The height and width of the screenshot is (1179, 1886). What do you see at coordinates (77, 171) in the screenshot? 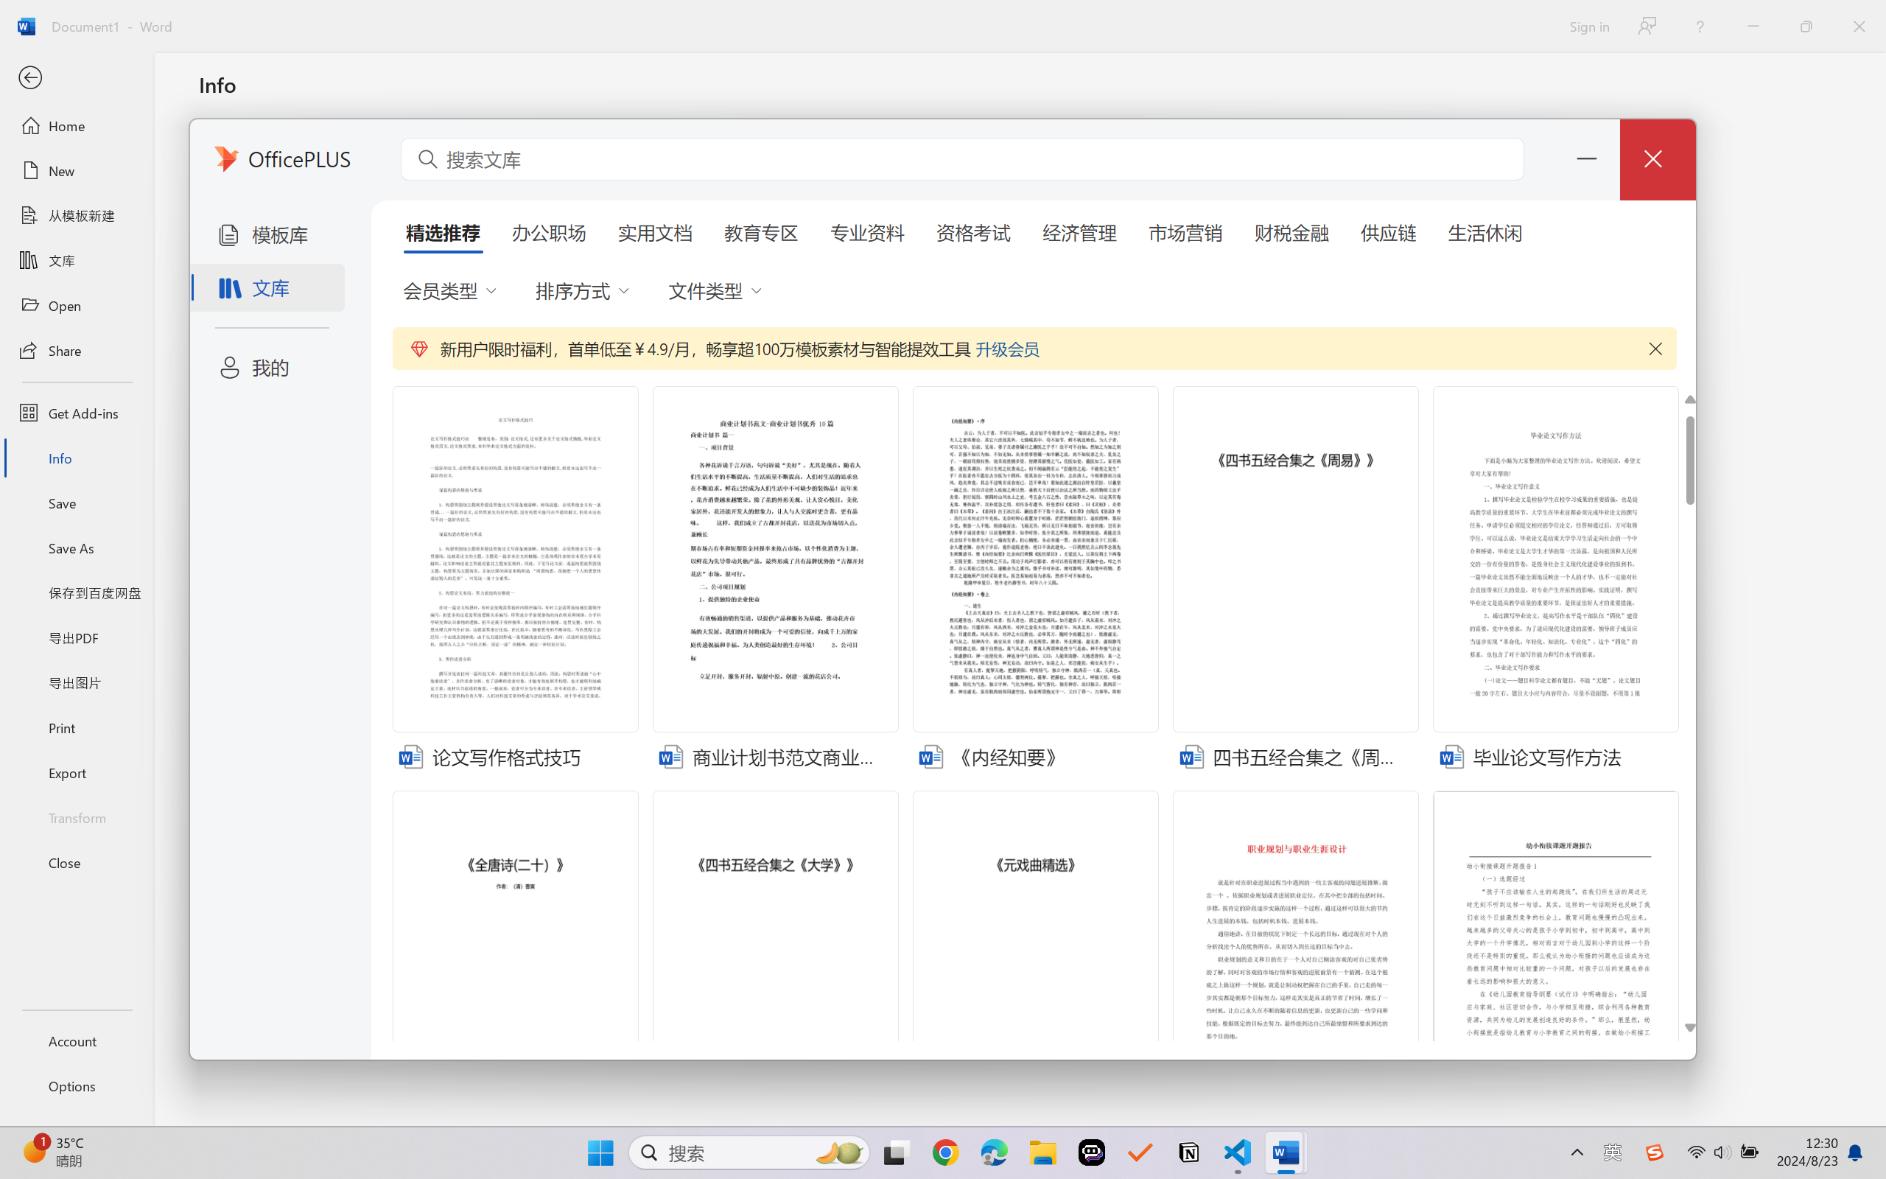
I see `New` at bounding box center [77, 171].